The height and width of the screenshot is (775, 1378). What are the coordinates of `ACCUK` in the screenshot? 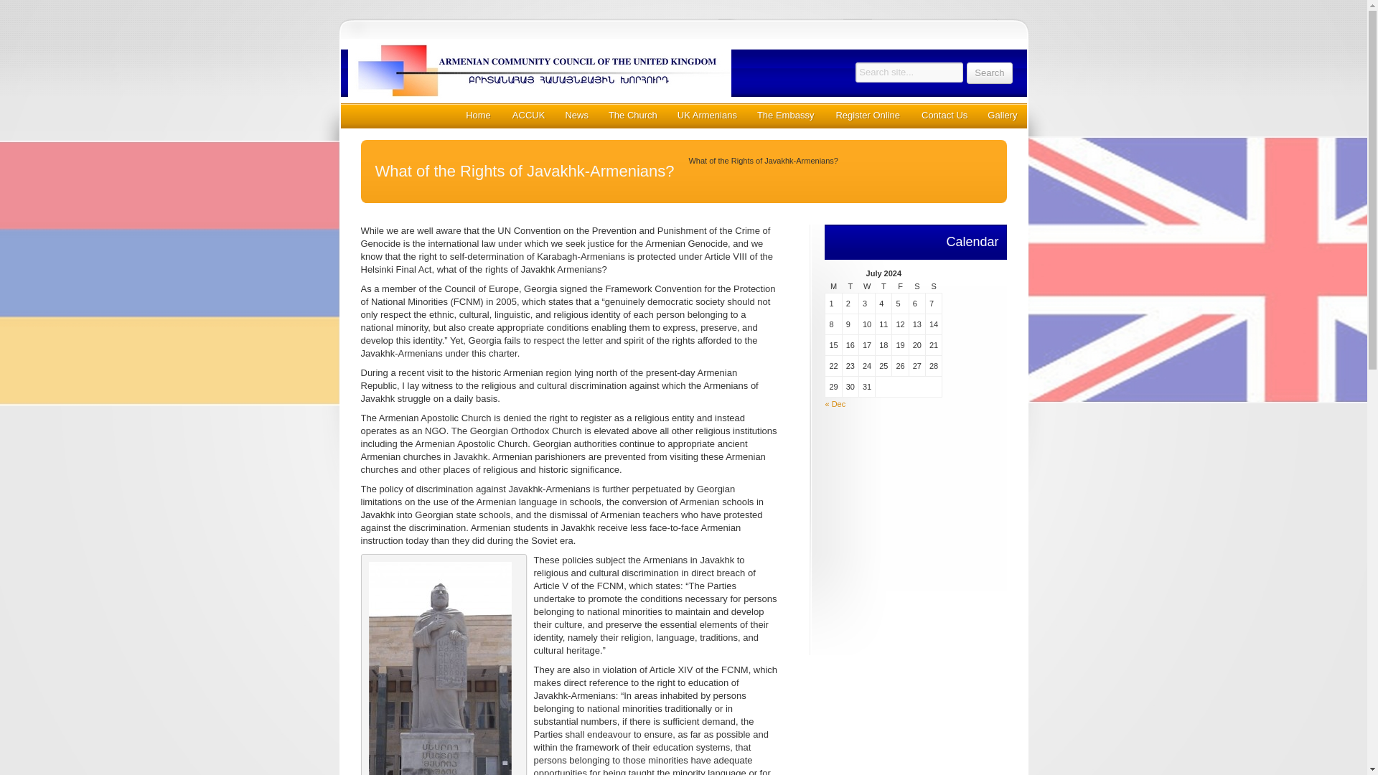 It's located at (528, 115).